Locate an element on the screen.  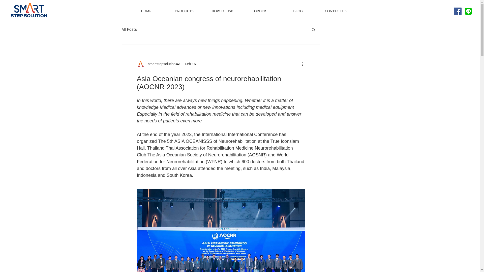
smartstepsolution is located at coordinates (160, 64).